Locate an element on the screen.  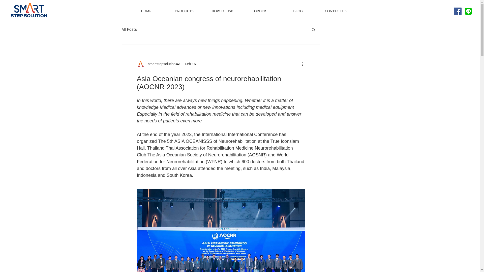
smartstepsolution is located at coordinates (160, 64).